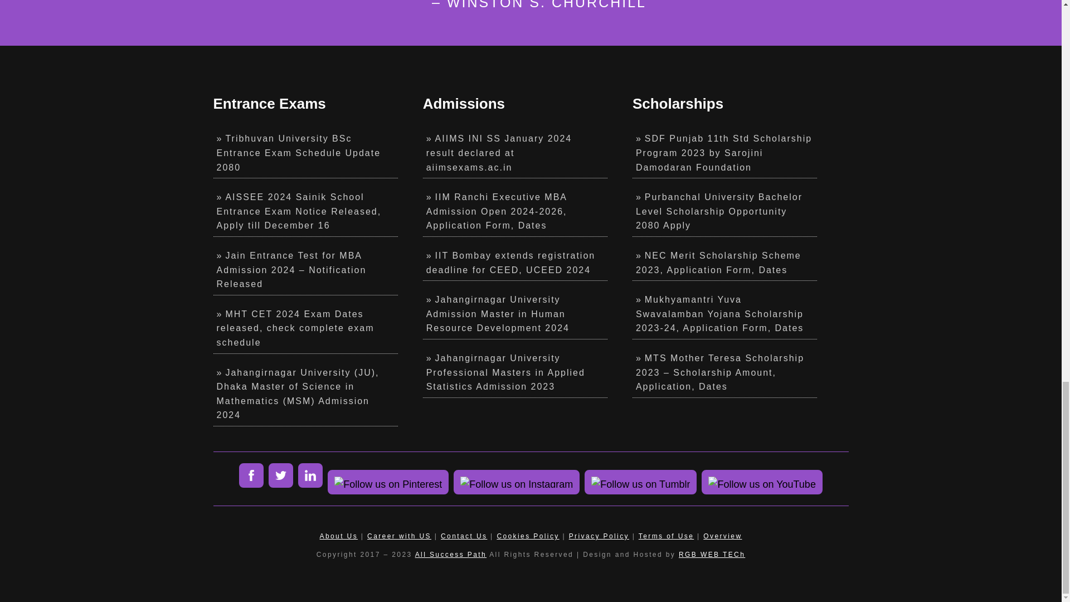 This screenshot has width=1070, height=602. What do you see at coordinates (388, 482) in the screenshot?
I see `Follow us on Pinterest` at bounding box center [388, 482].